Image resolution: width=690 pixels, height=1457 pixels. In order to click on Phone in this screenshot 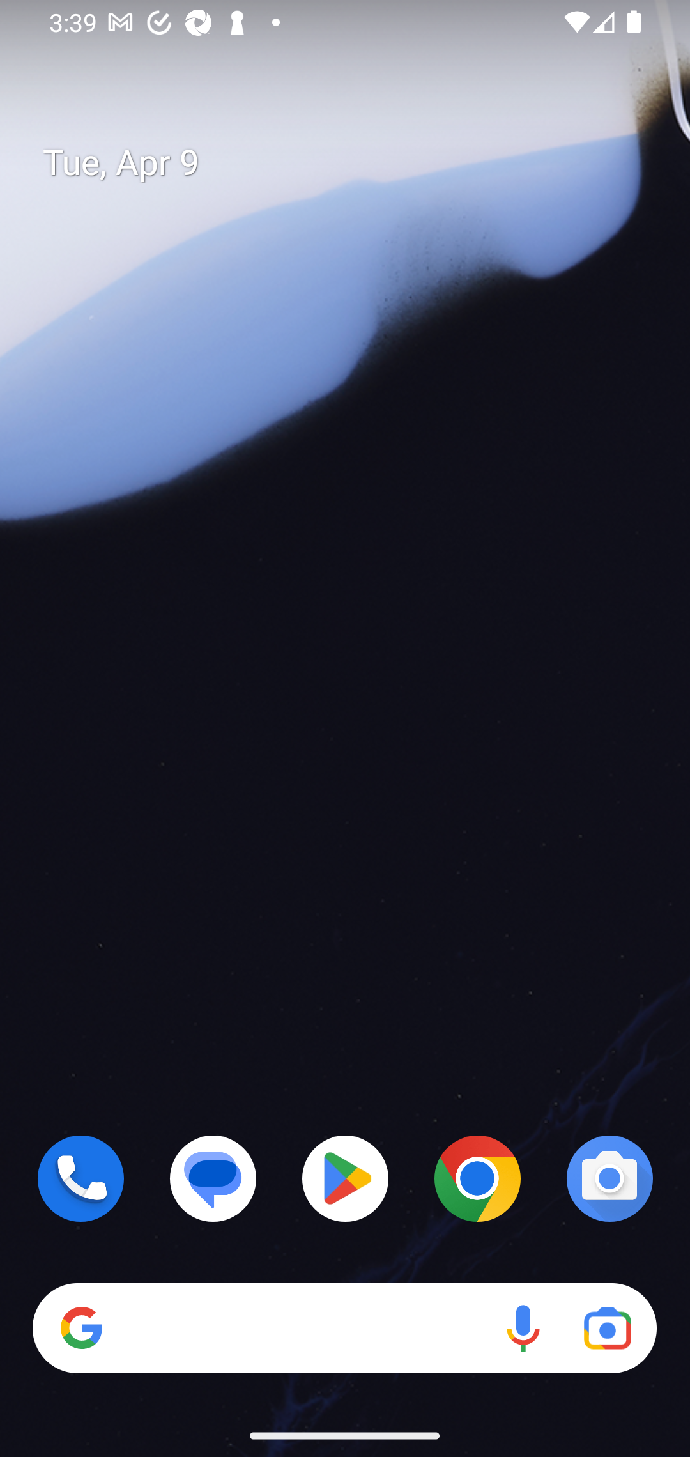, I will do `click(80, 1178)`.